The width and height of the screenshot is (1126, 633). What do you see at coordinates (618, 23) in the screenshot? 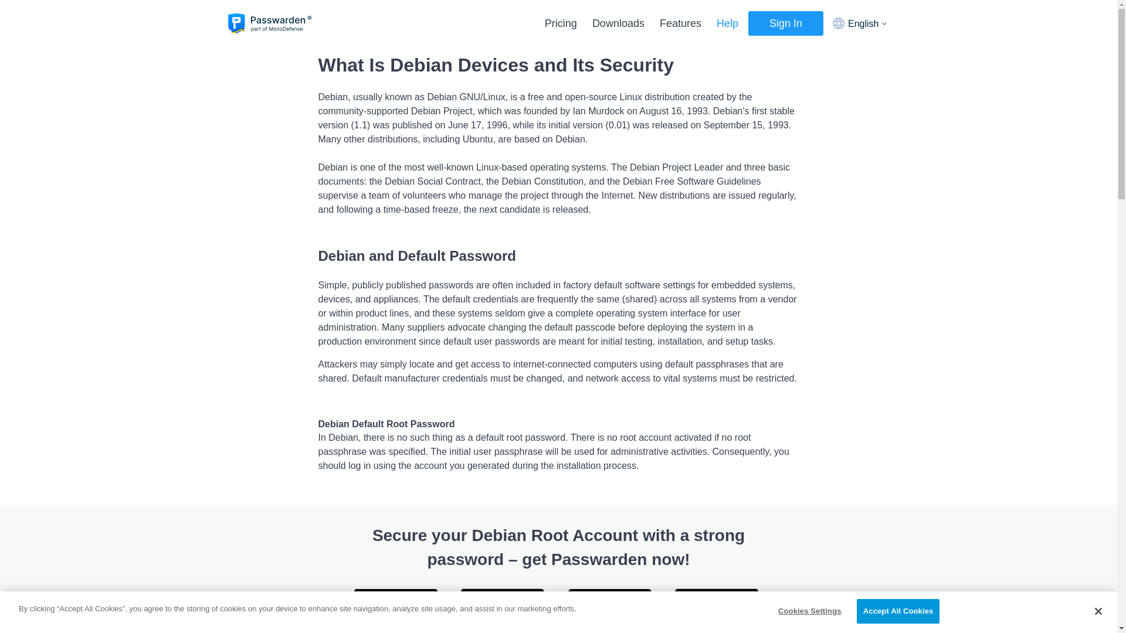
I see `Downloads` at bounding box center [618, 23].